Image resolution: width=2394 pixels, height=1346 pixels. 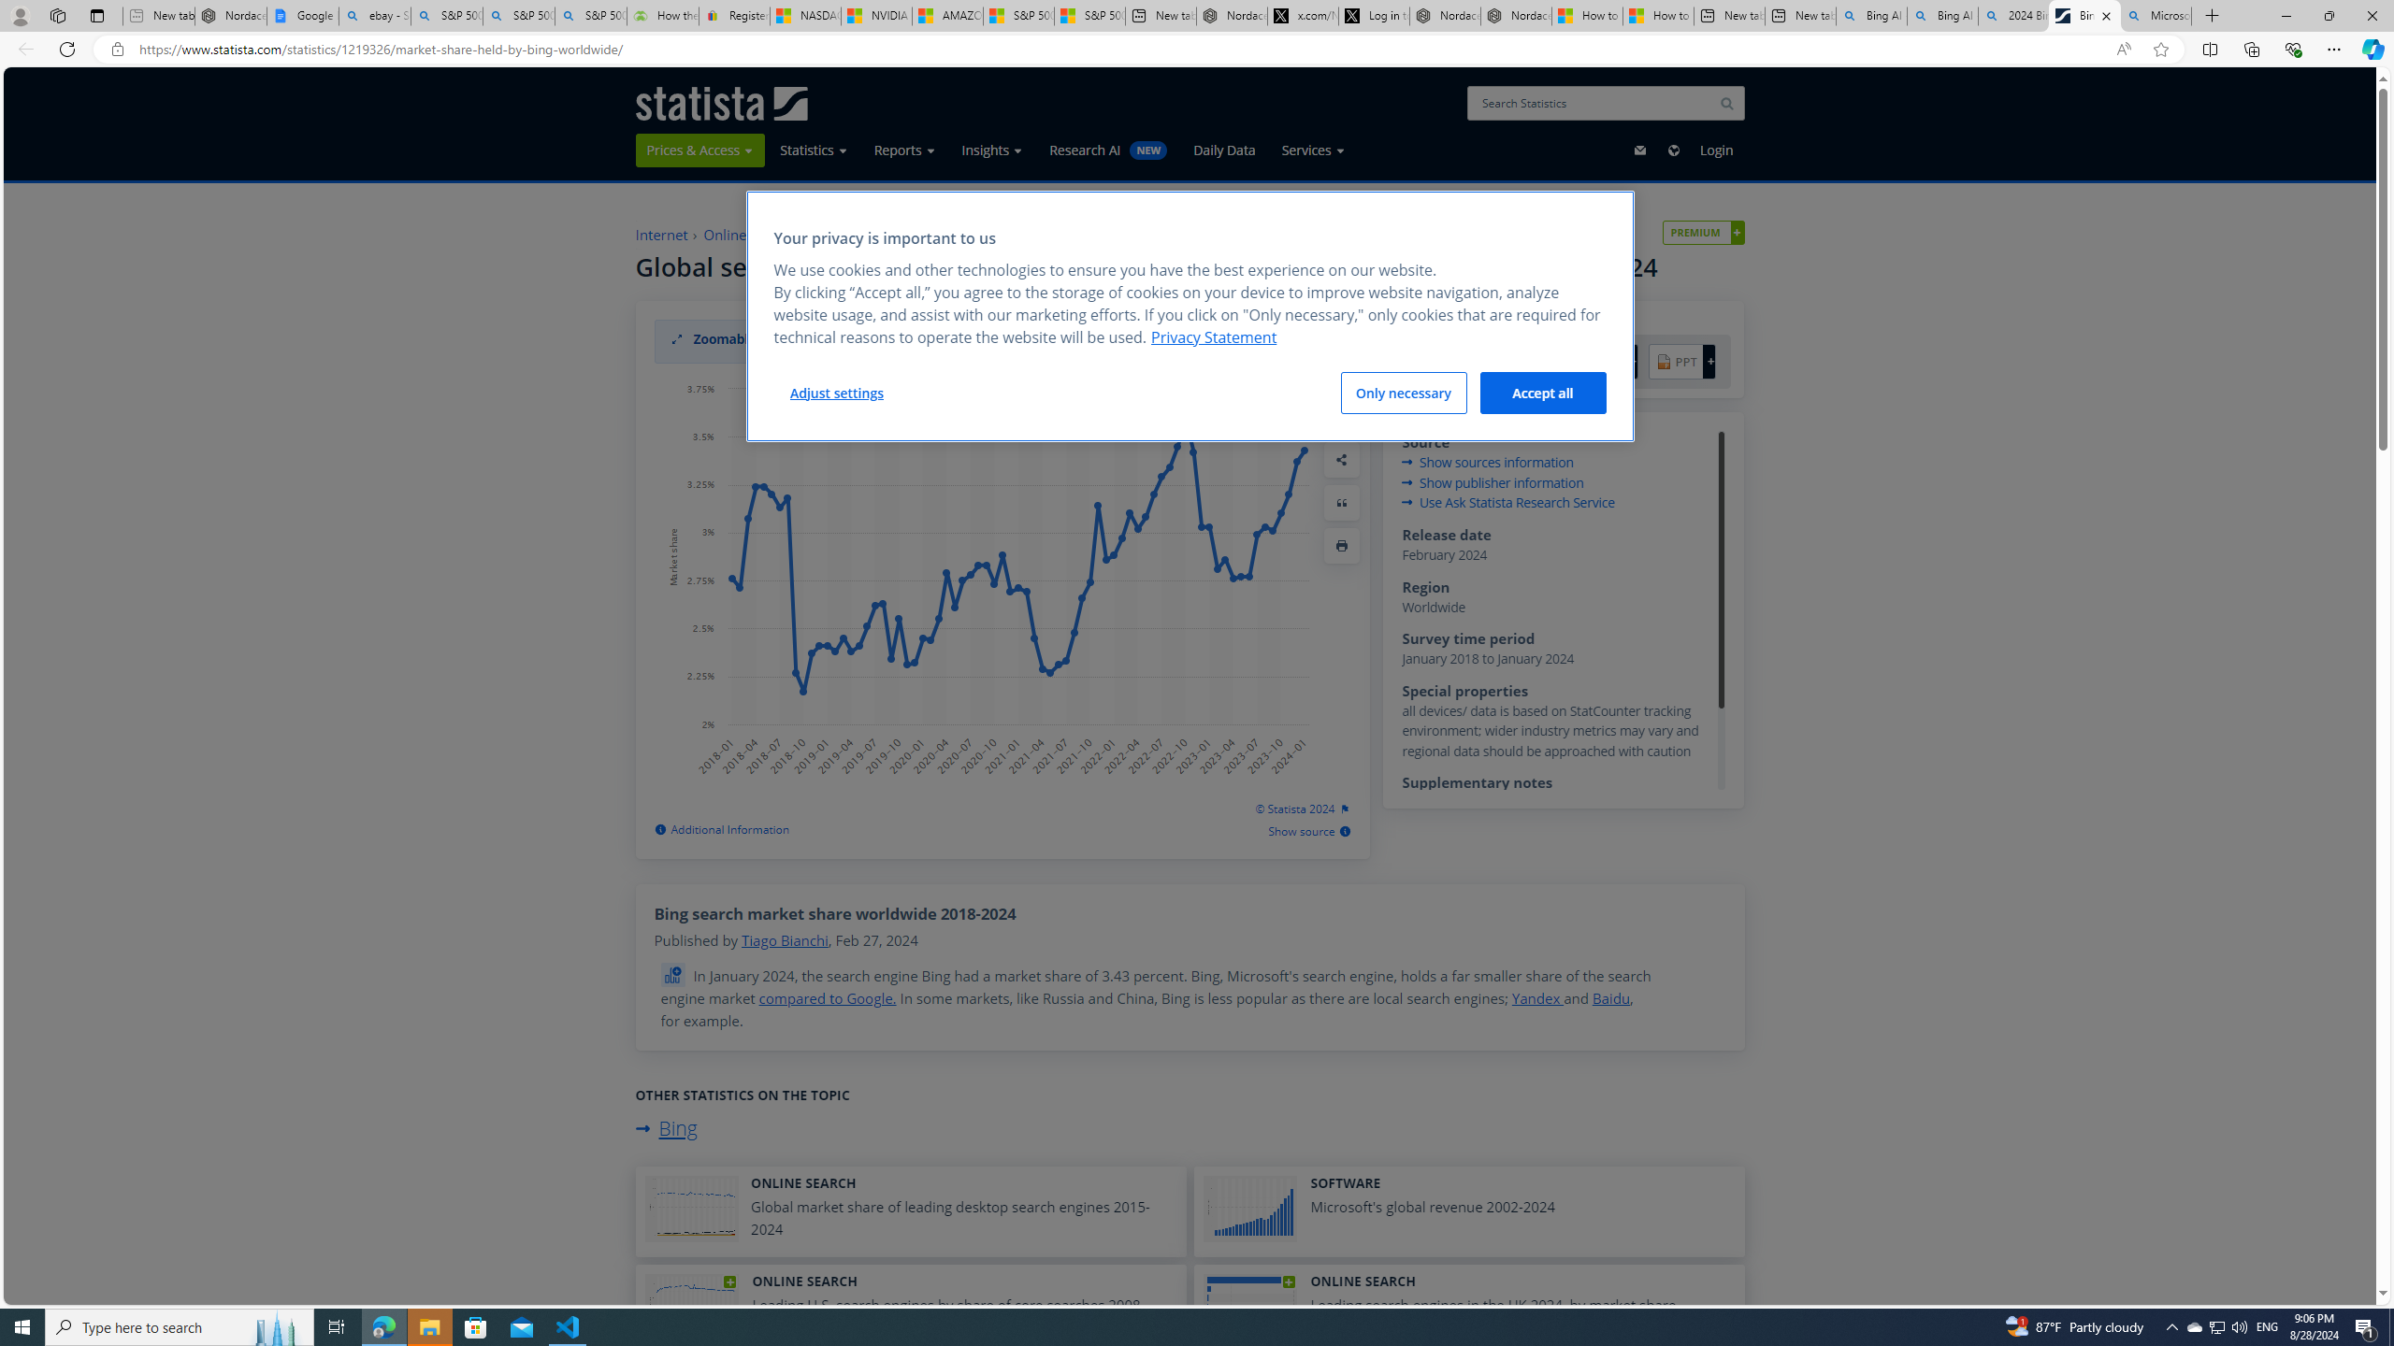 What do you see at coordinates (1120, 50) in the screenshot?
I see `Address and search bar` at bounding box center [1120, 50].